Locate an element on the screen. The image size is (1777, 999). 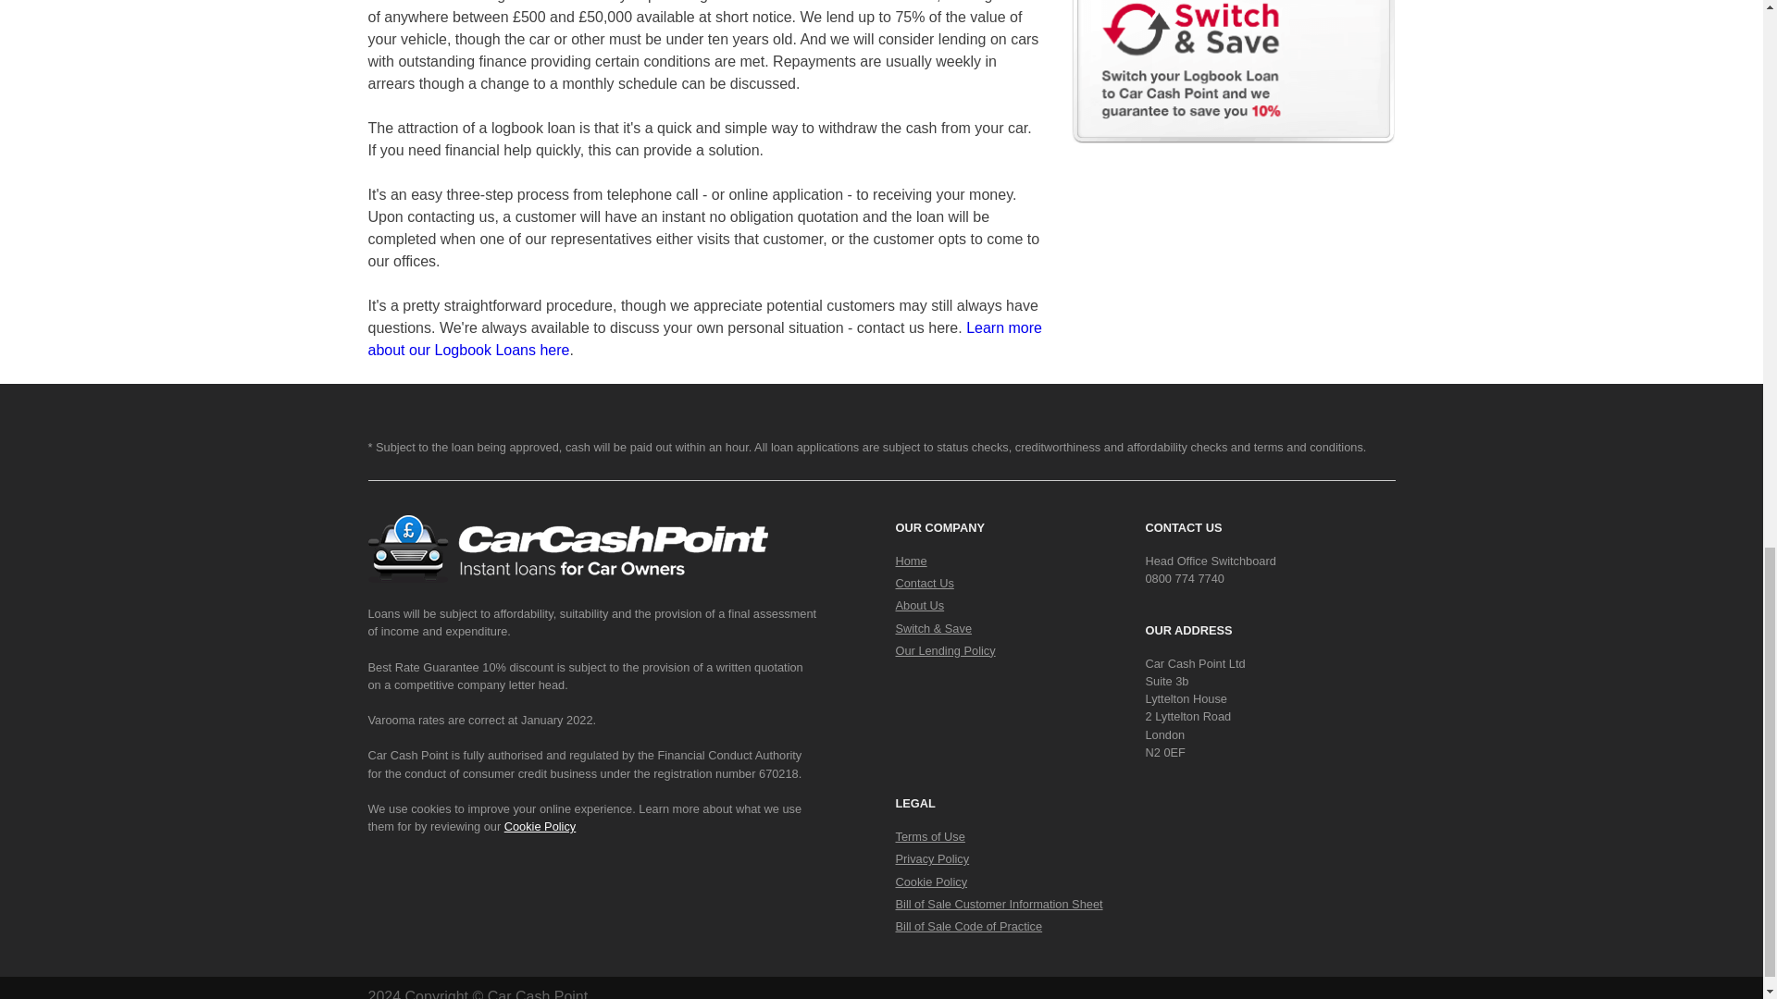
Contact Us is located at coordinates (925, 583).